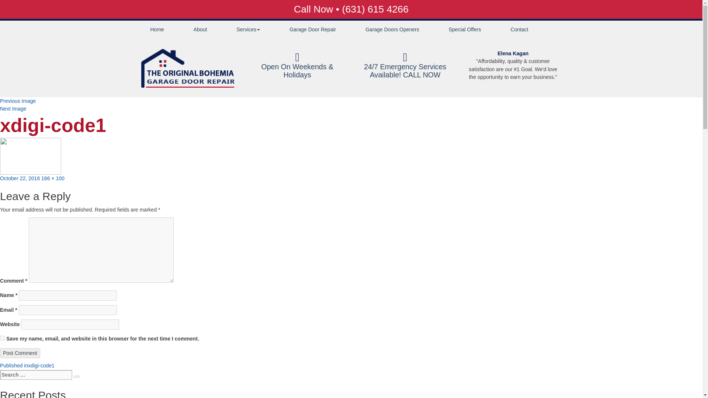 The height and width of the screenshot is (398, 708). I want to click on Contact, so click(519, 29).